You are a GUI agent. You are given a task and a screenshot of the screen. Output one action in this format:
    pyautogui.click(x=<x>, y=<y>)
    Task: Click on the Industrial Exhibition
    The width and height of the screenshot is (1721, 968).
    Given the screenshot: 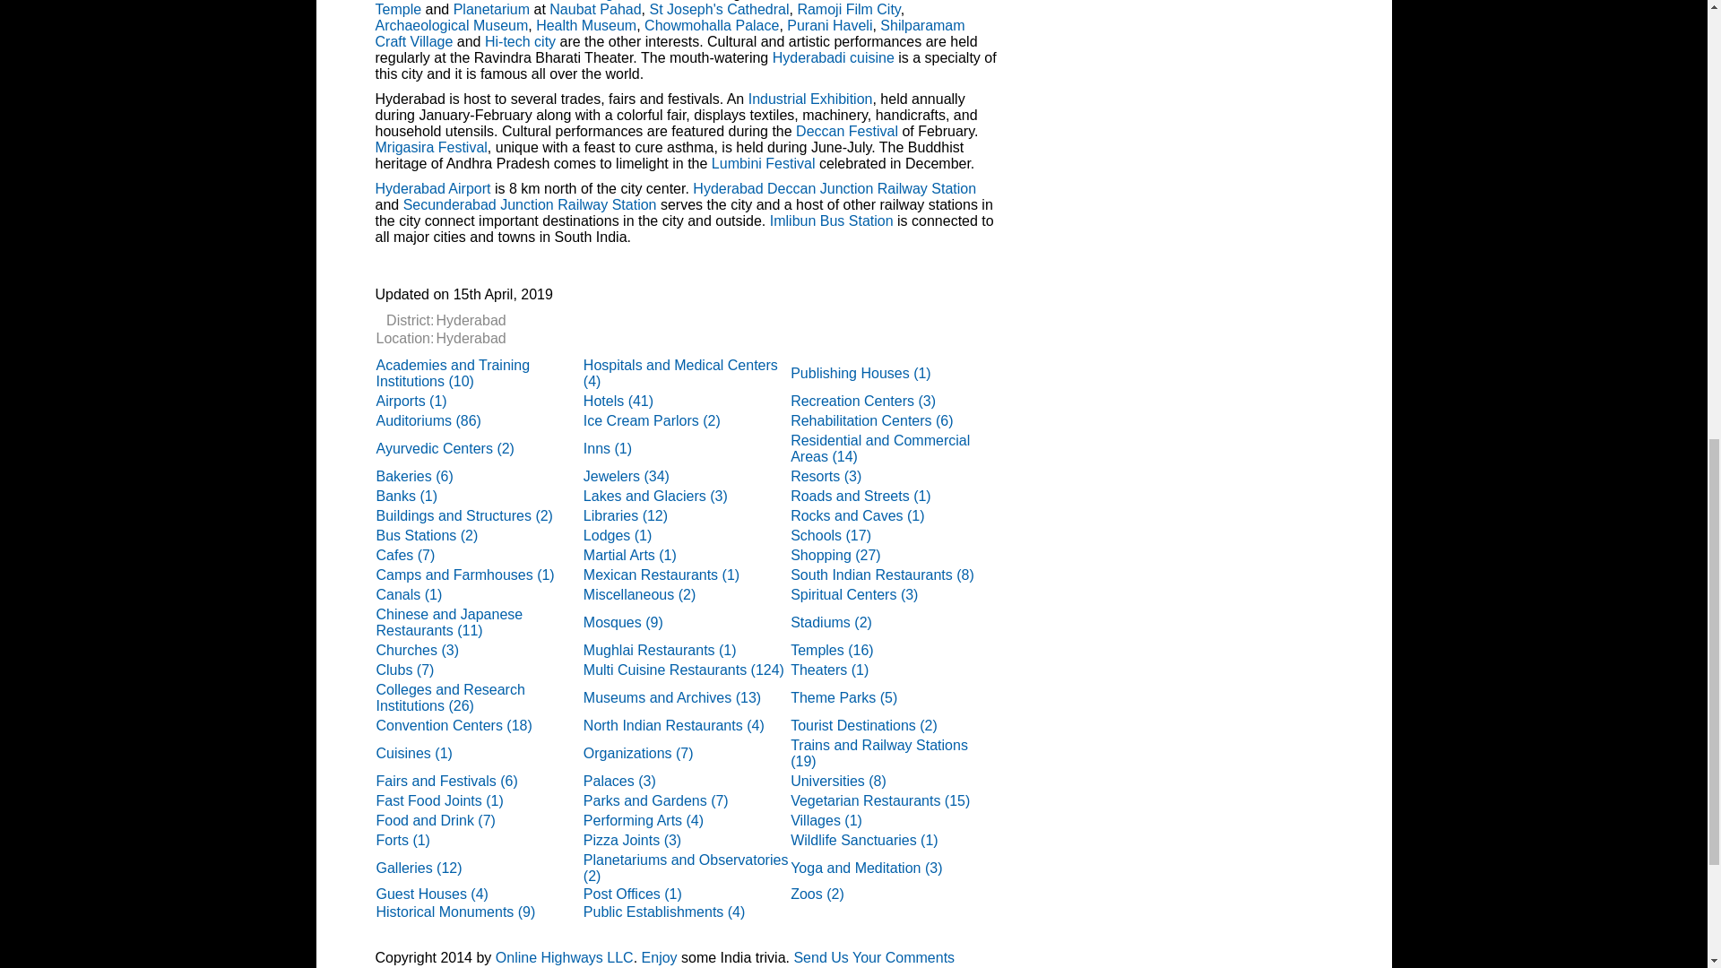 What is the action you would take?
    pyautogui.click(x=810, y=99)
    